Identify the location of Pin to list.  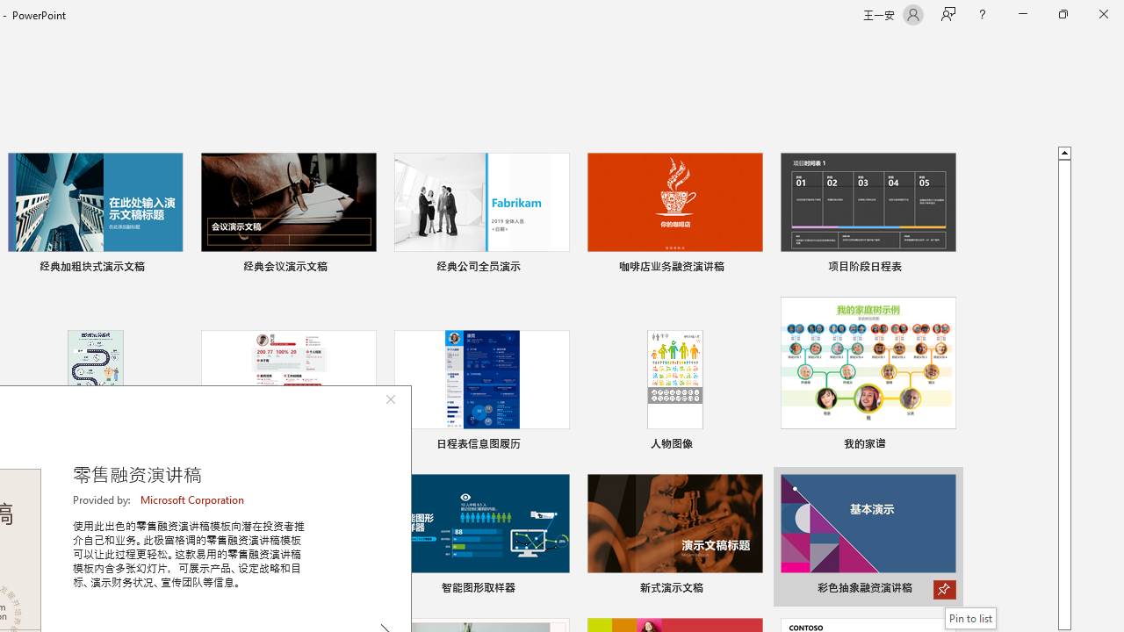
(971, 618).